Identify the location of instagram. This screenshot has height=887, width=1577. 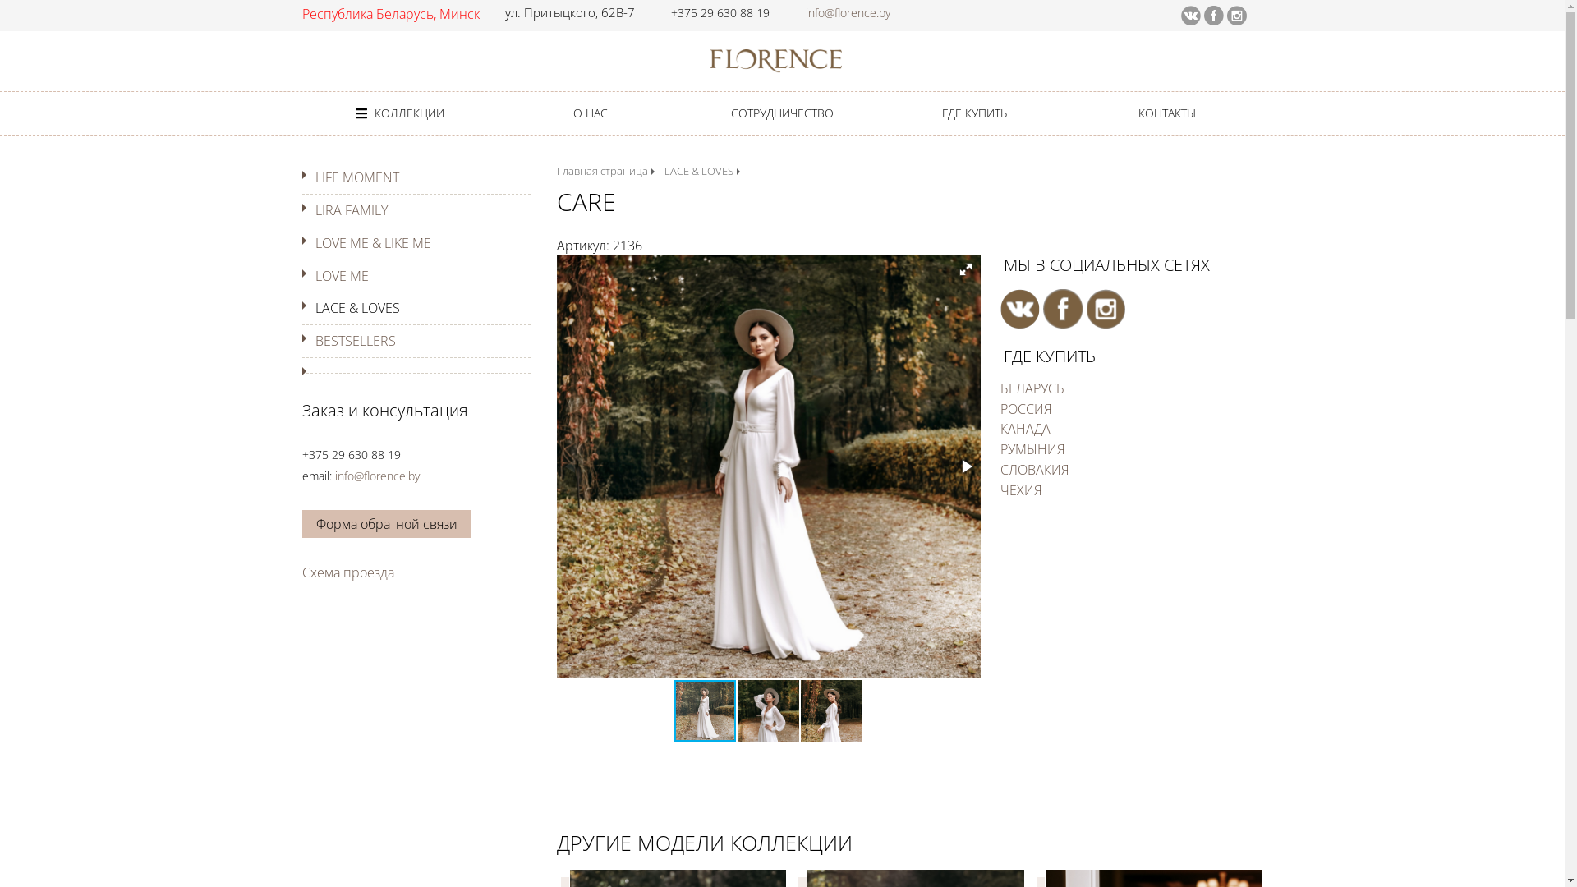
(1237, 13).